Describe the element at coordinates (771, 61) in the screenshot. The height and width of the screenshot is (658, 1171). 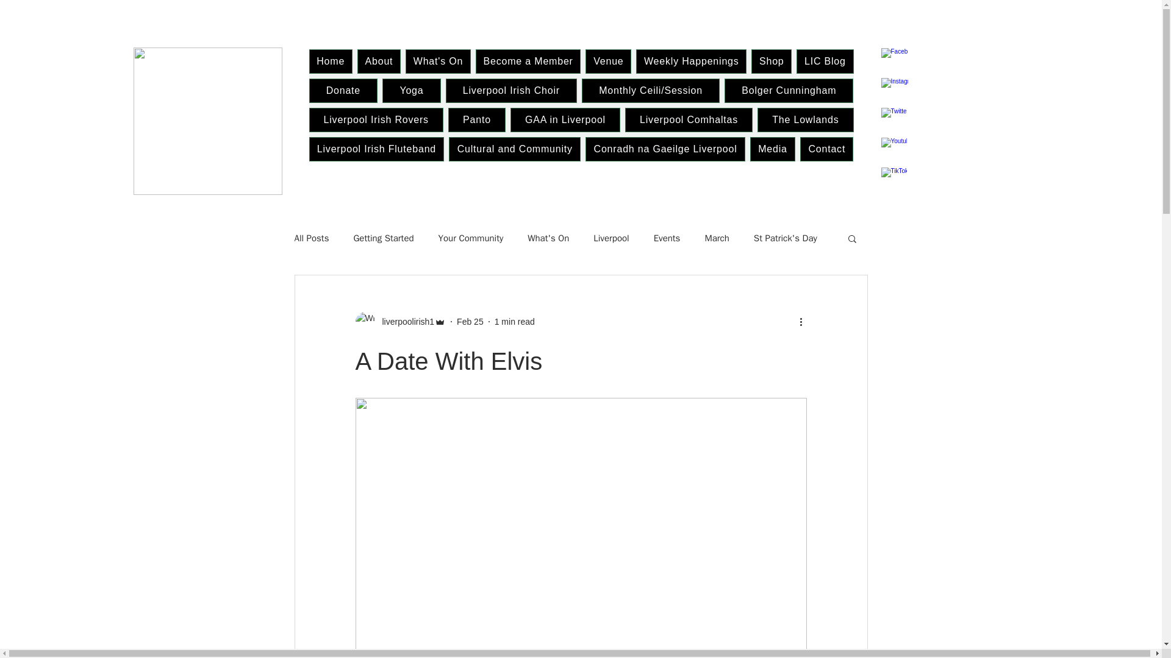
I see `Shop` at that location.